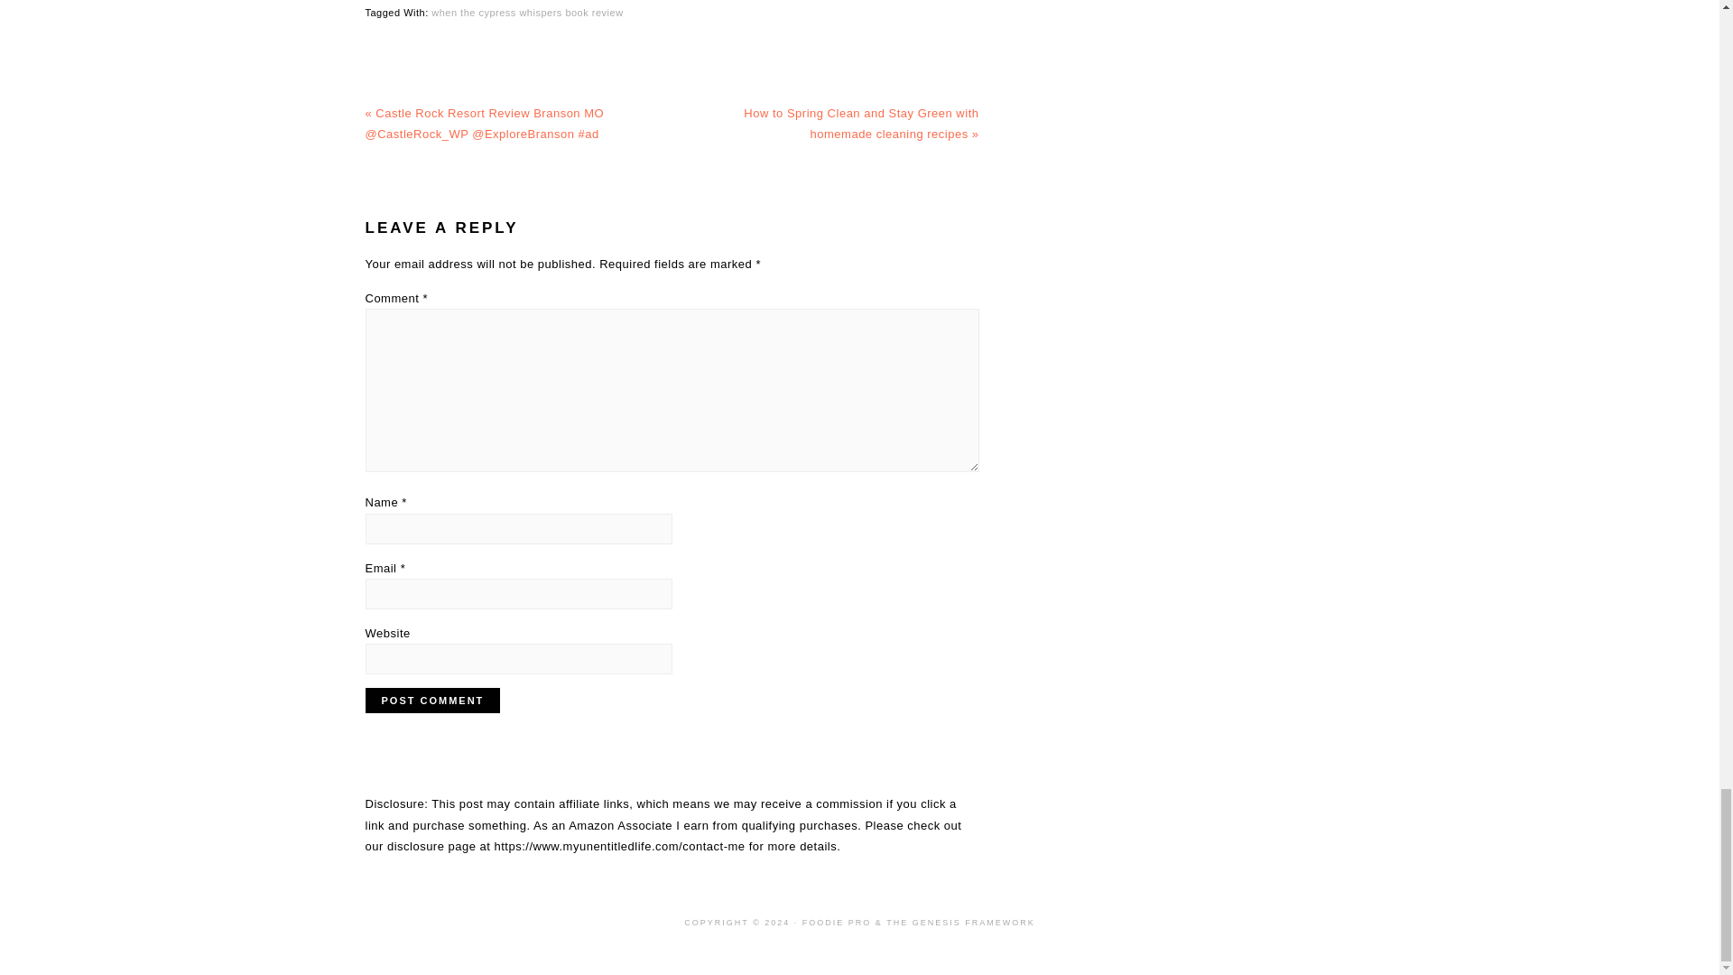  Describe the element at coordinates (431, 701) in the screenshot. I see `Post Comment` at that location.